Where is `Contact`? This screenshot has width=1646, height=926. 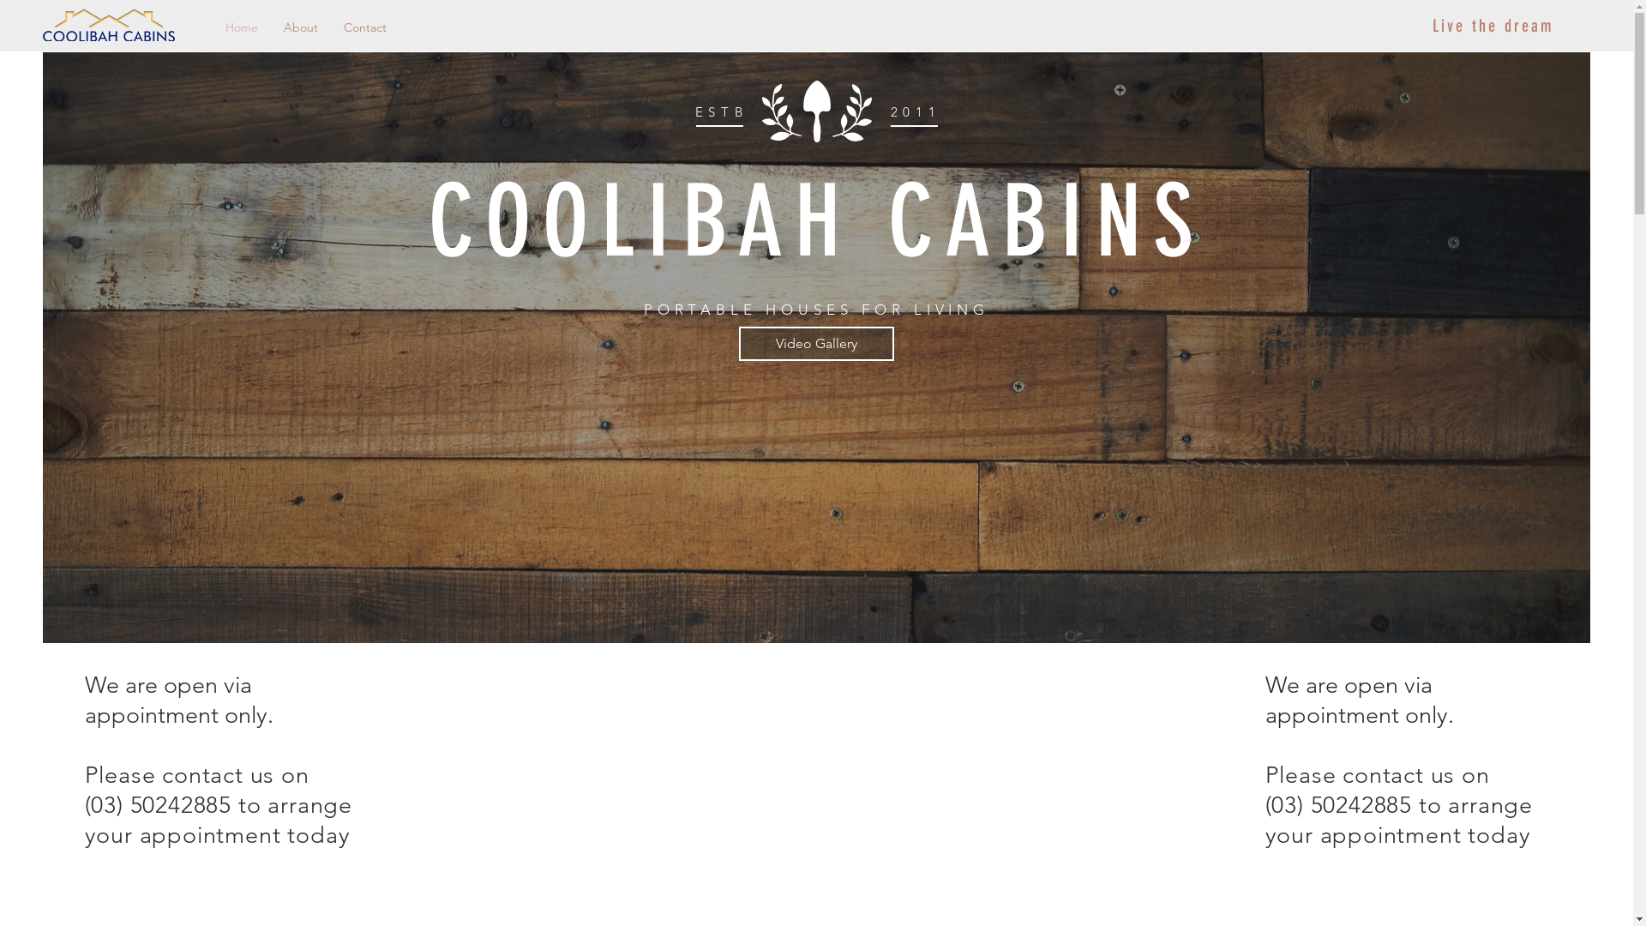
Contact is located at coordinates (365, 27).